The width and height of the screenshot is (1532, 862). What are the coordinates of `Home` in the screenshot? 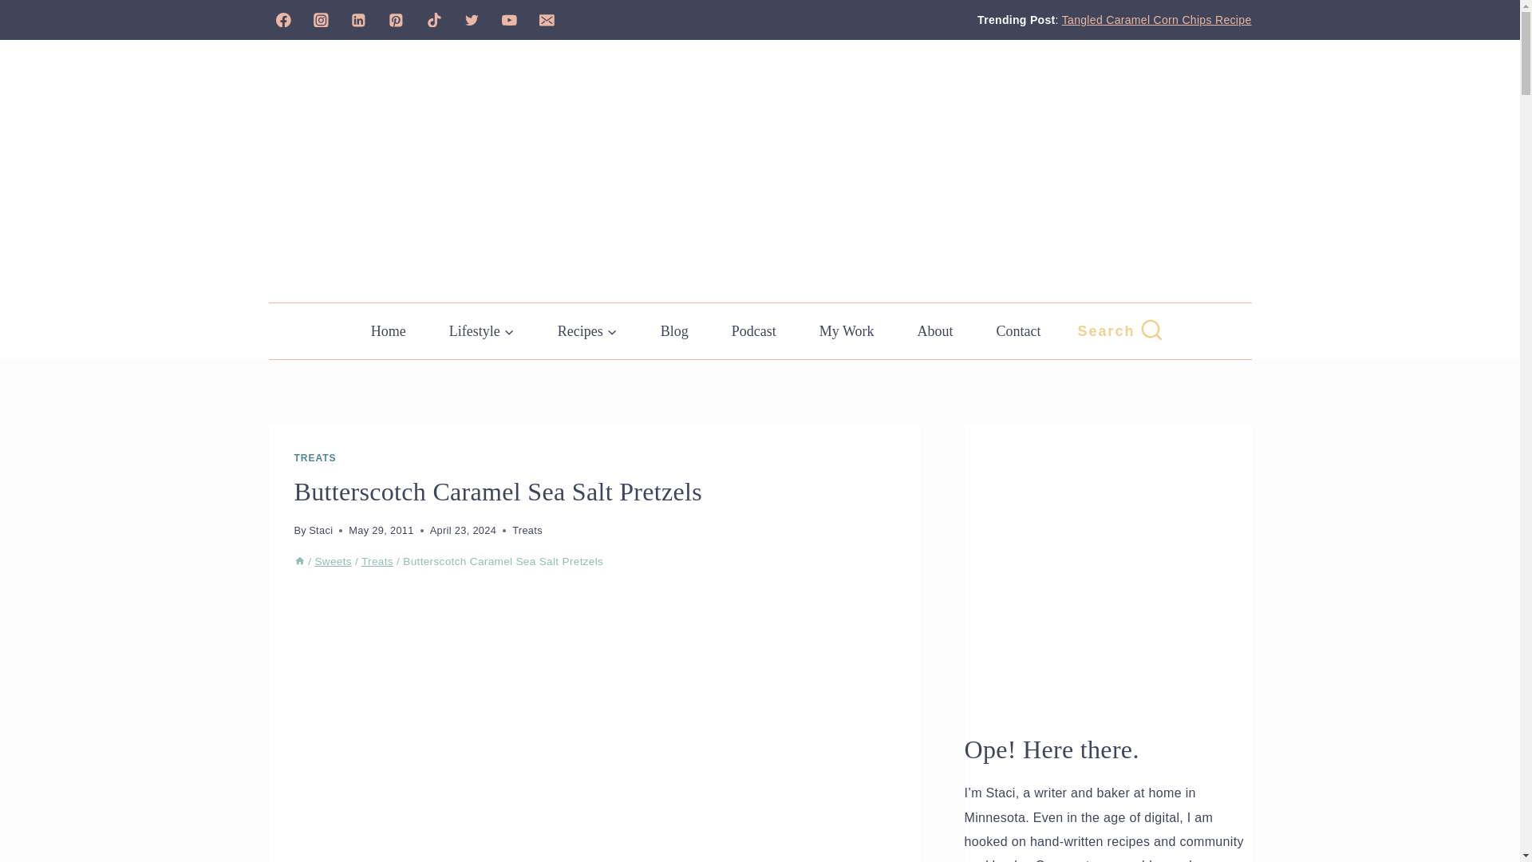 It's located at (299, 560).